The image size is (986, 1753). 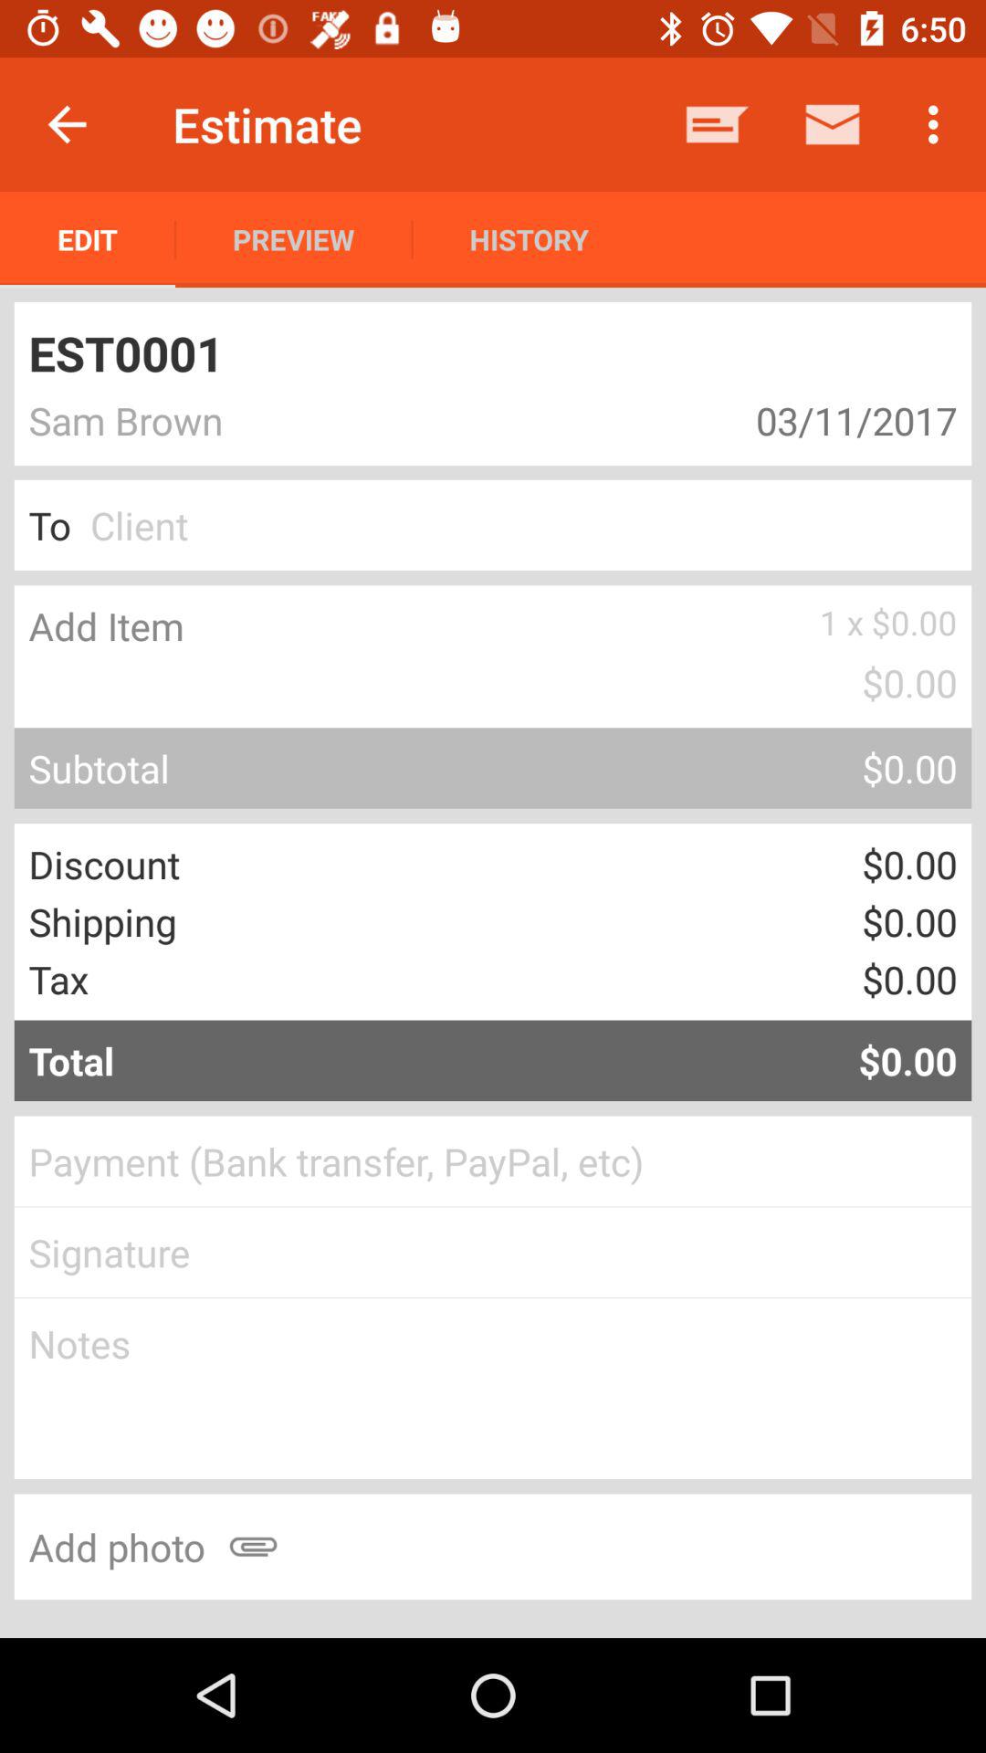 I want to click on swipe to history app, so click(x=529, y=239).